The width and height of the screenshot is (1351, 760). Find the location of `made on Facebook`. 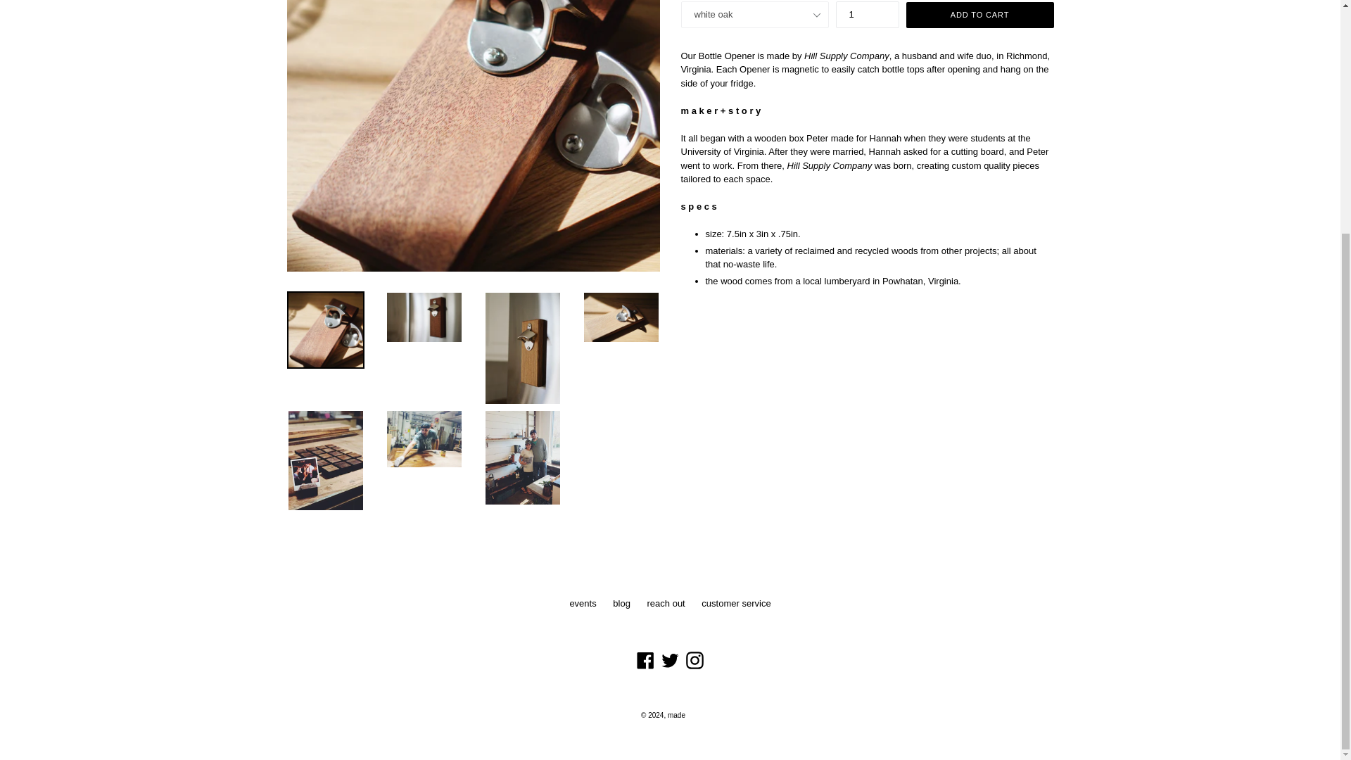

made on Facebook is located at coordinates (646, 660).